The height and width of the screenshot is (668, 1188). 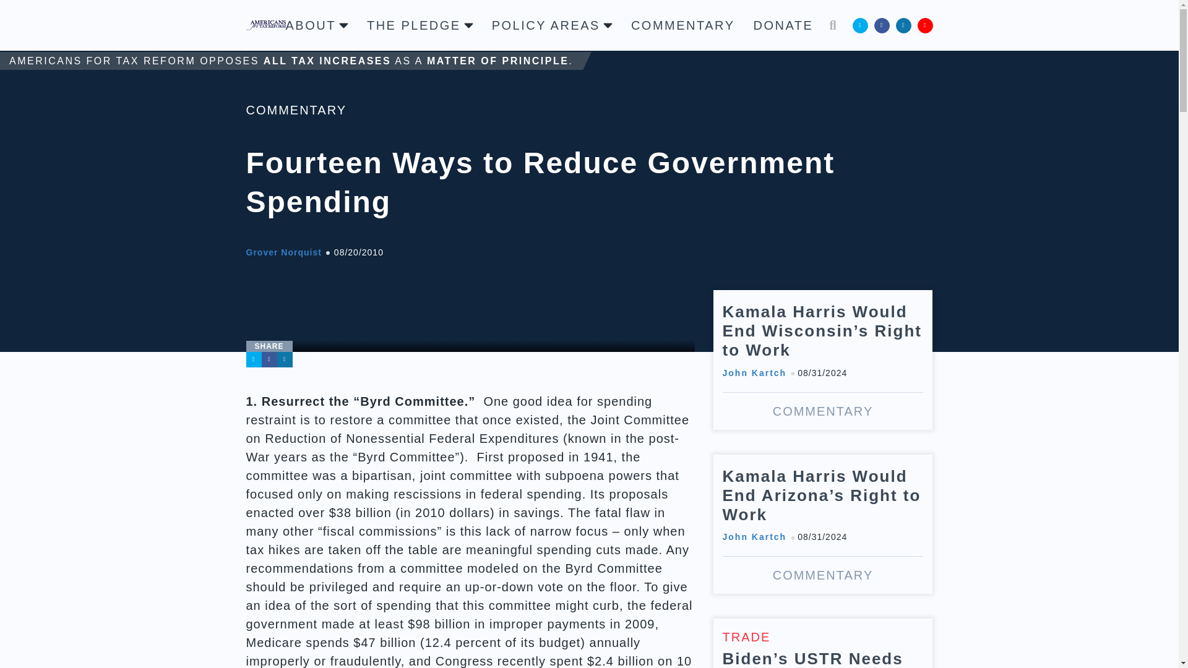 What do you see at coordinates (552, 25) in the screenshot?
I see `POLICY AREAS` at bounding box center [552, 25].